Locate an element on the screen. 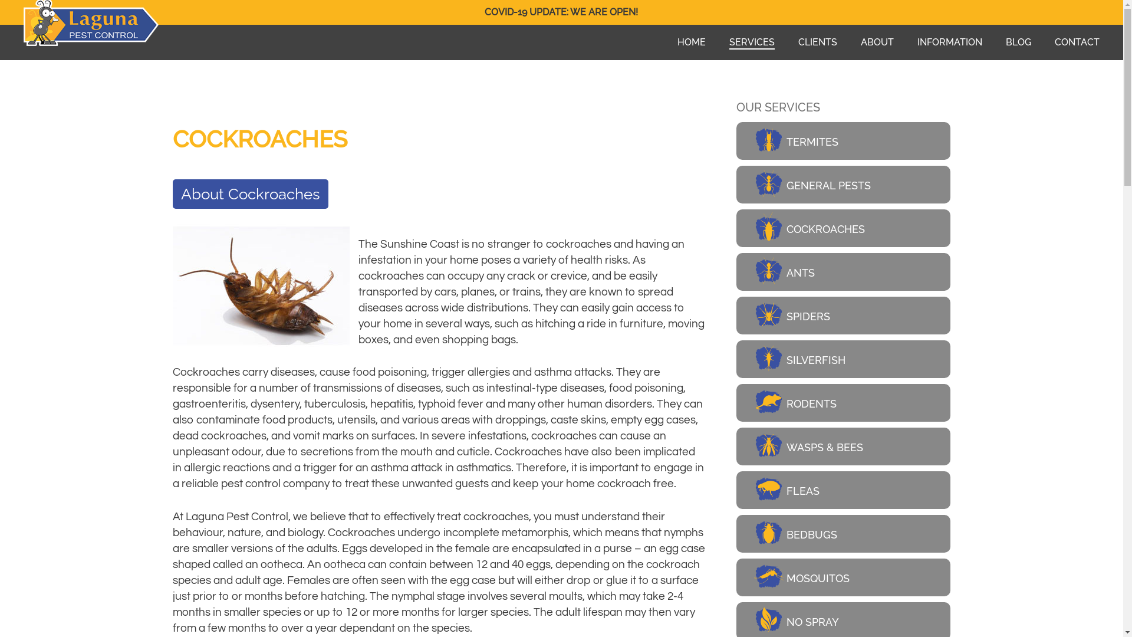 This screenshot has width=1132, height=637. GENERAL PESTS is located at coordinates (843, 185).